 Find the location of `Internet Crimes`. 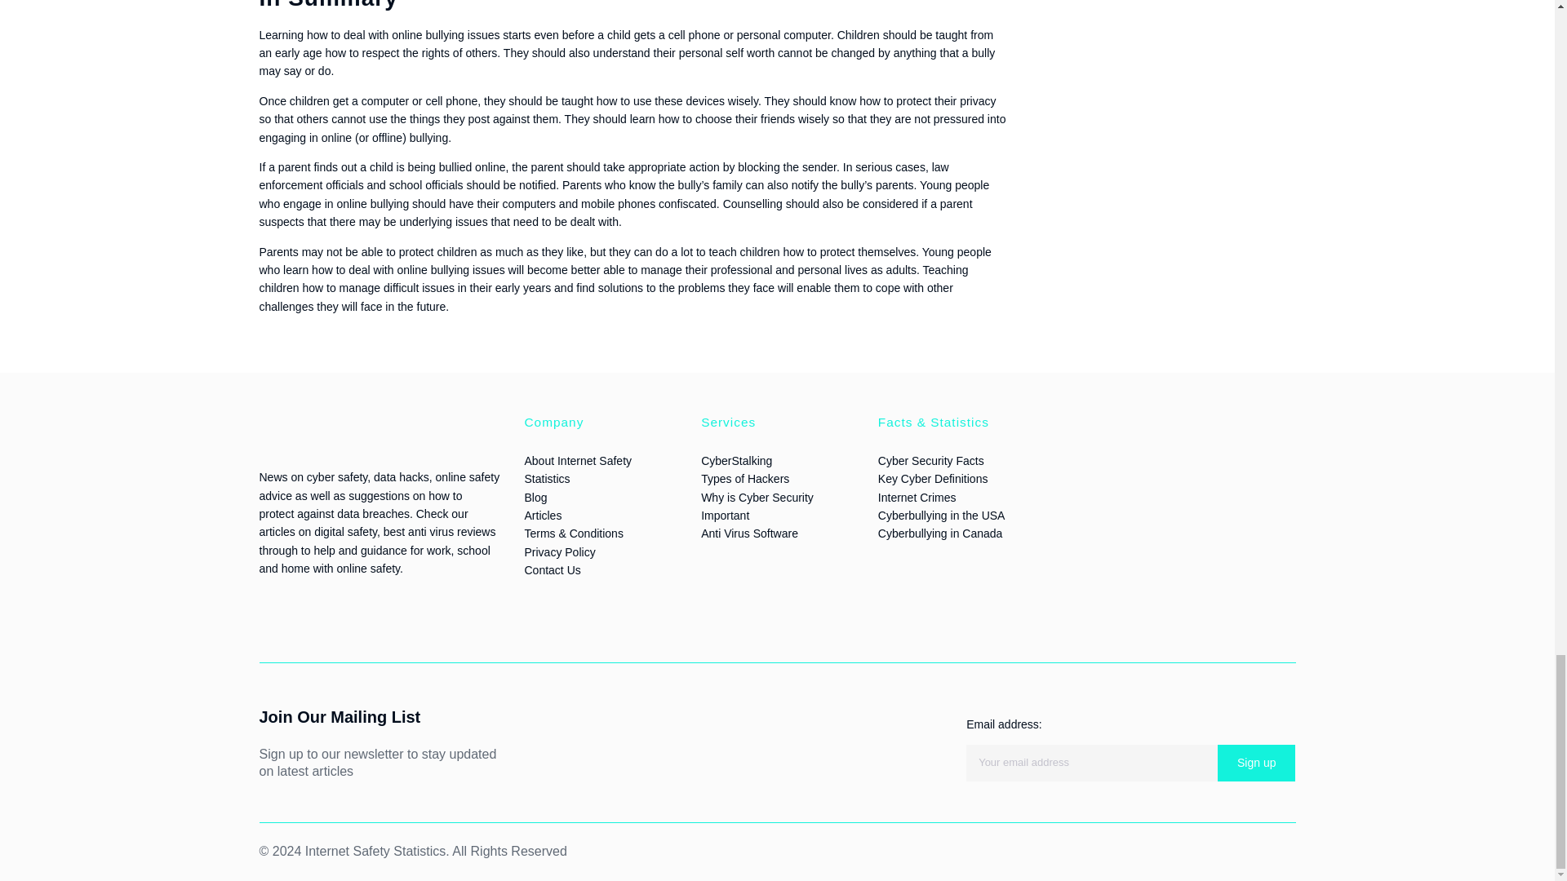

Internet Crimes is located at coordinates (917, 497).